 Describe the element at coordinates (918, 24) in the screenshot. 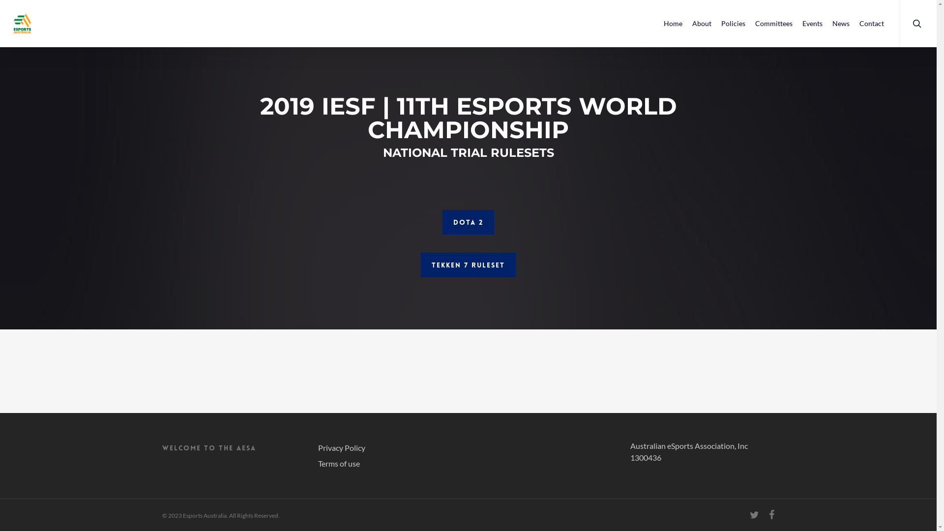

I see `search` at that location.